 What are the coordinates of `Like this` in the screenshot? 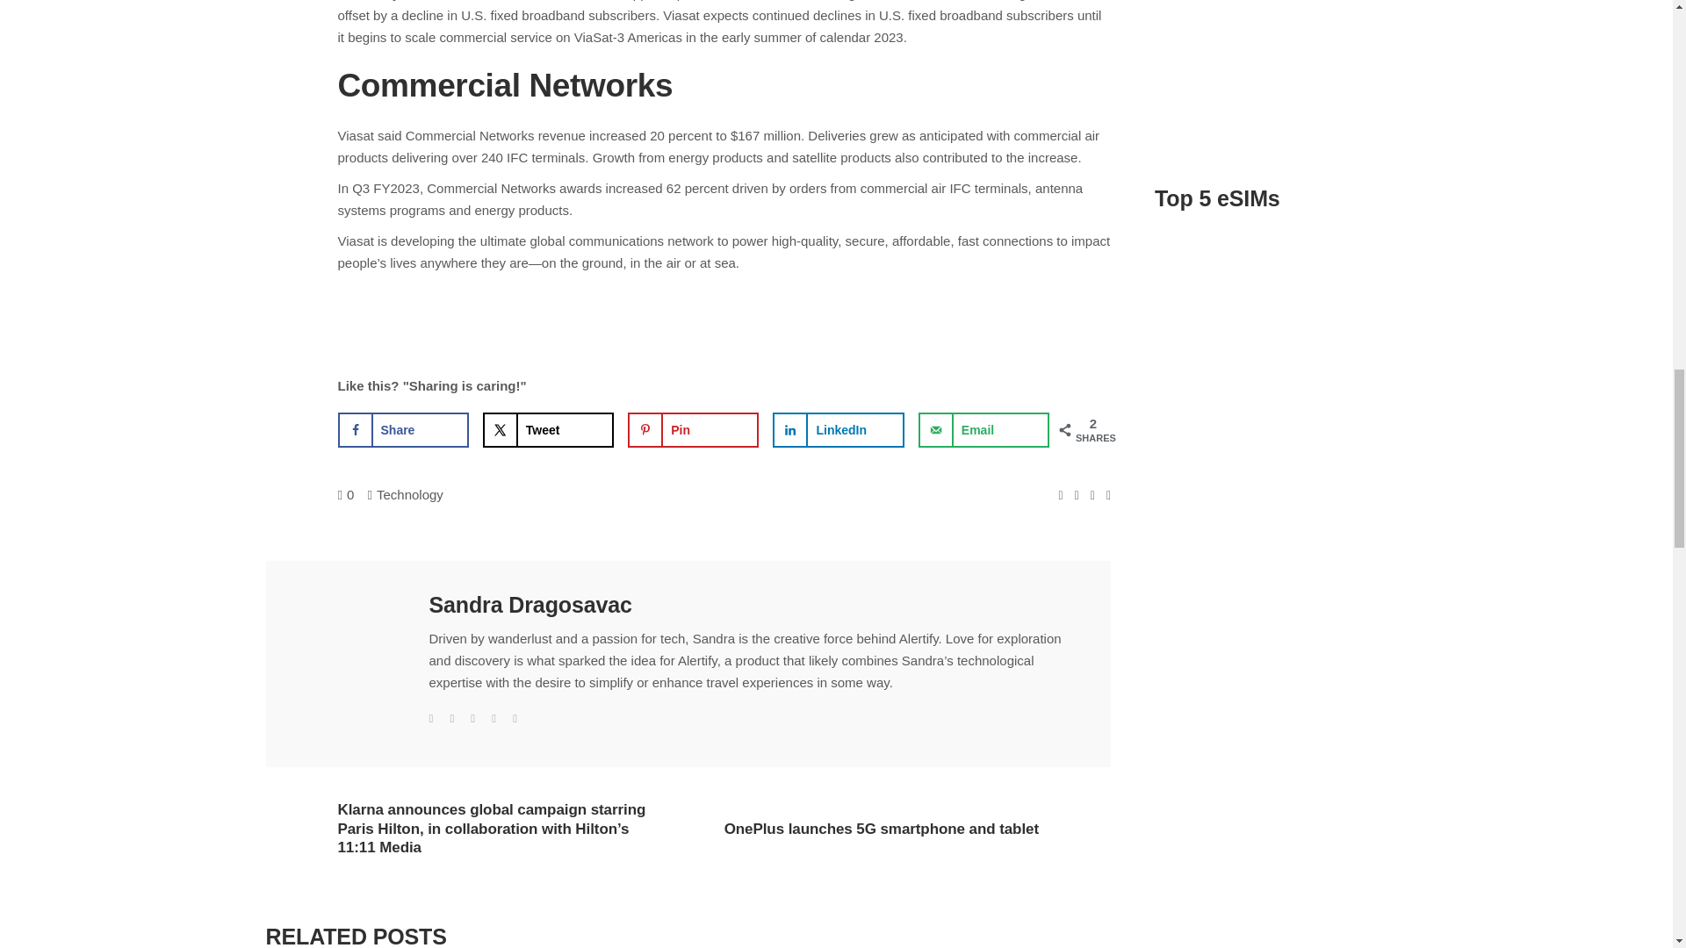 It's located at (346, 495).